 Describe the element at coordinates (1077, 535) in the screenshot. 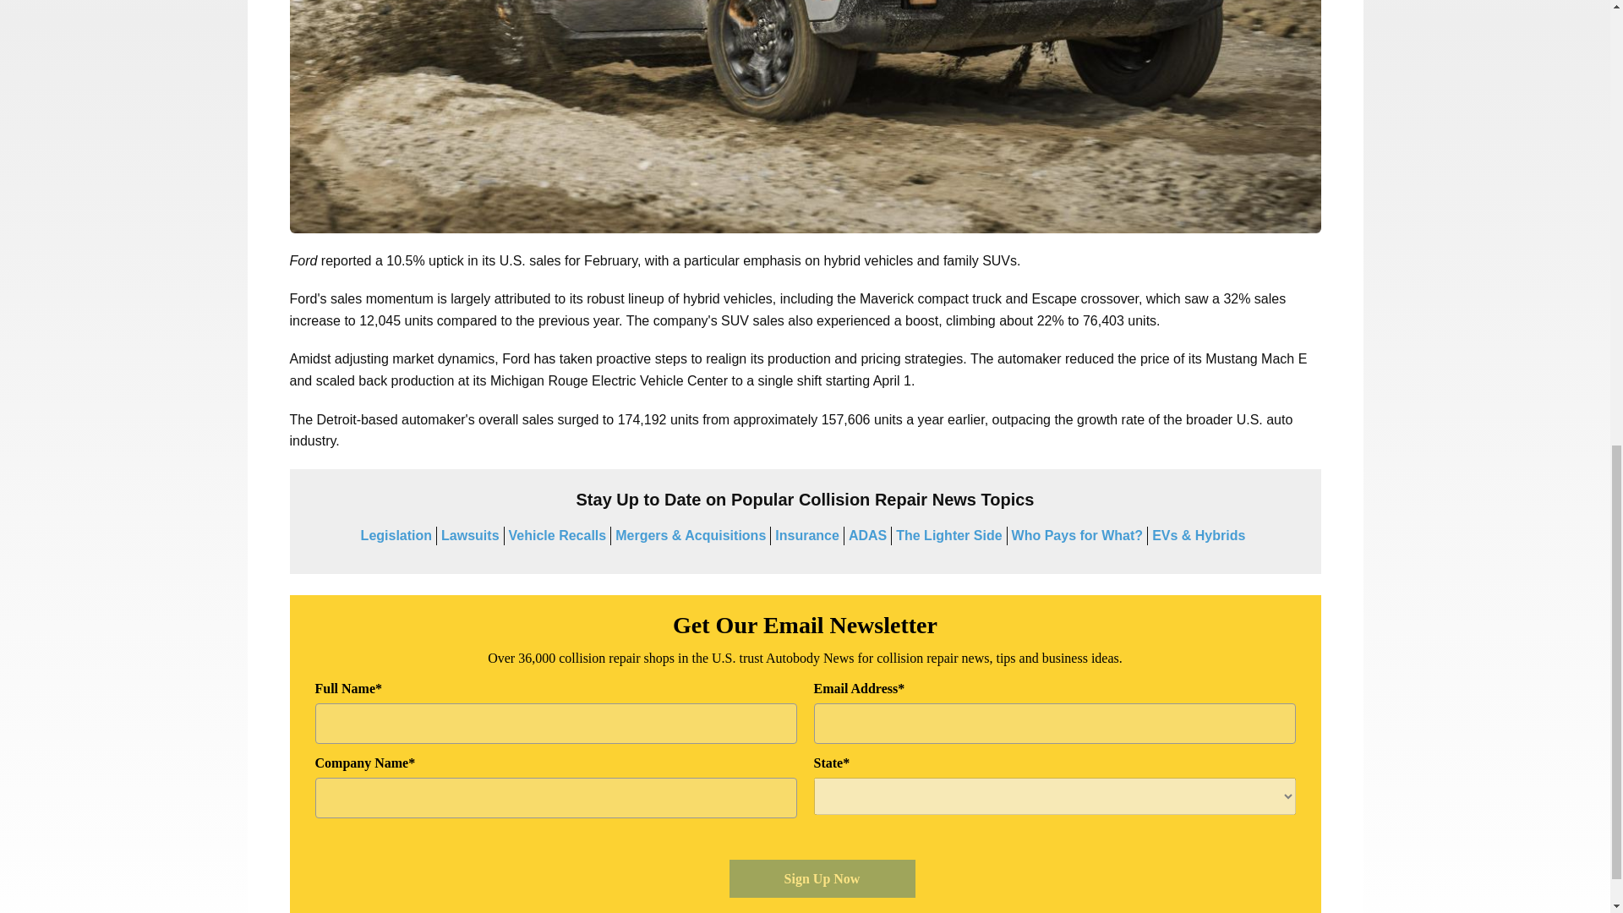

I see `Who Pays for What?` at that location.